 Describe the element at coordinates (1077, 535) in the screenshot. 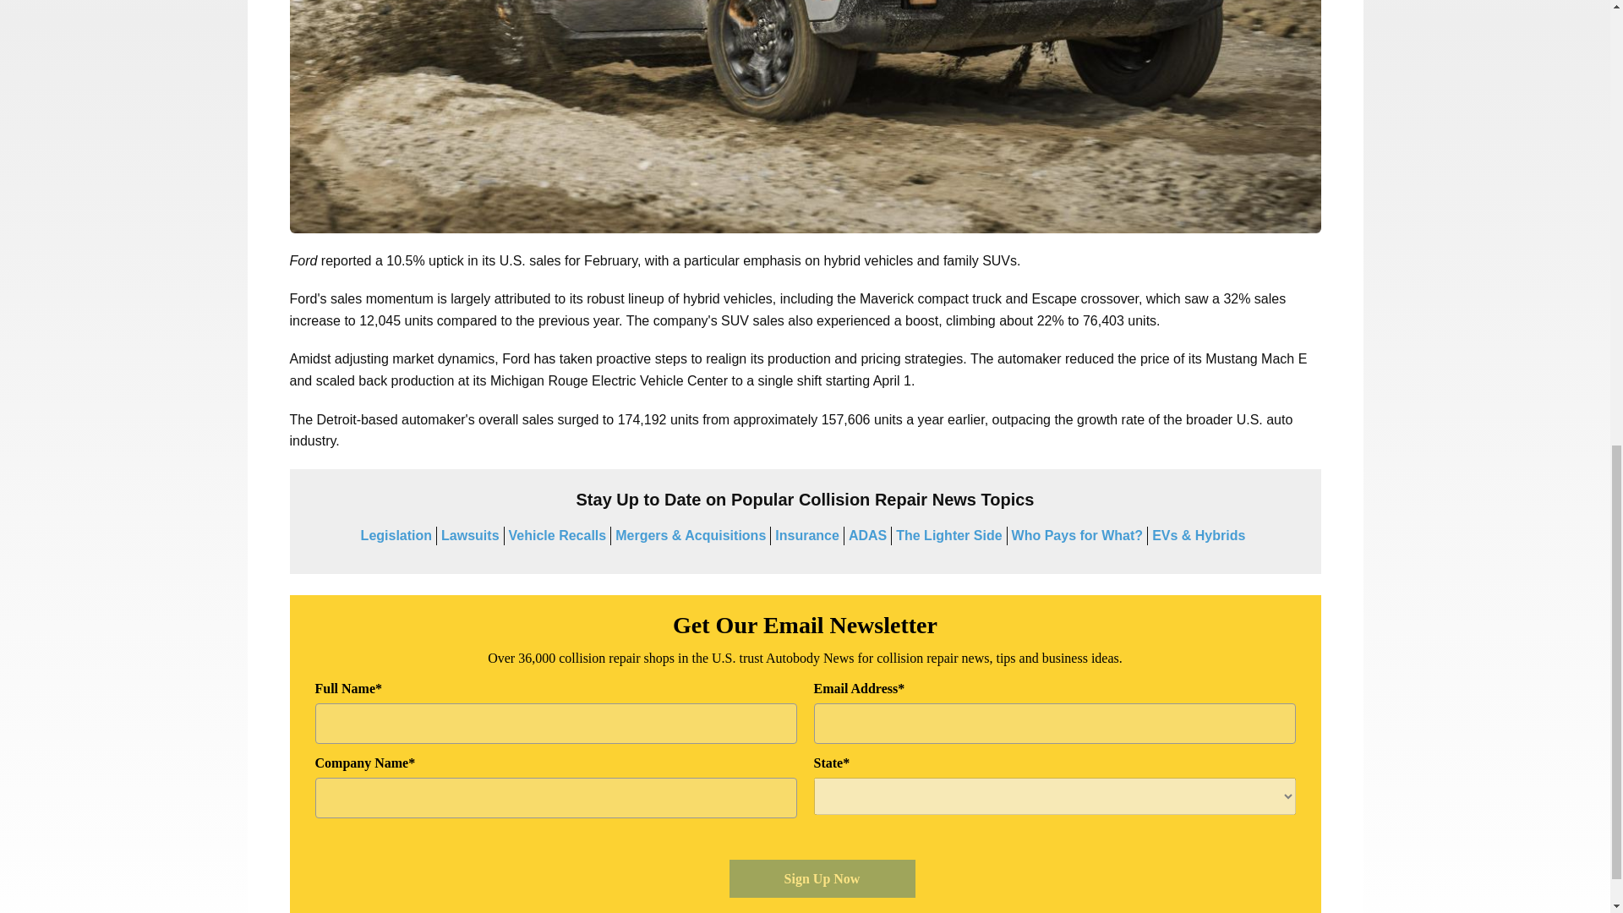

I see `Who Pays for What?` at that location.